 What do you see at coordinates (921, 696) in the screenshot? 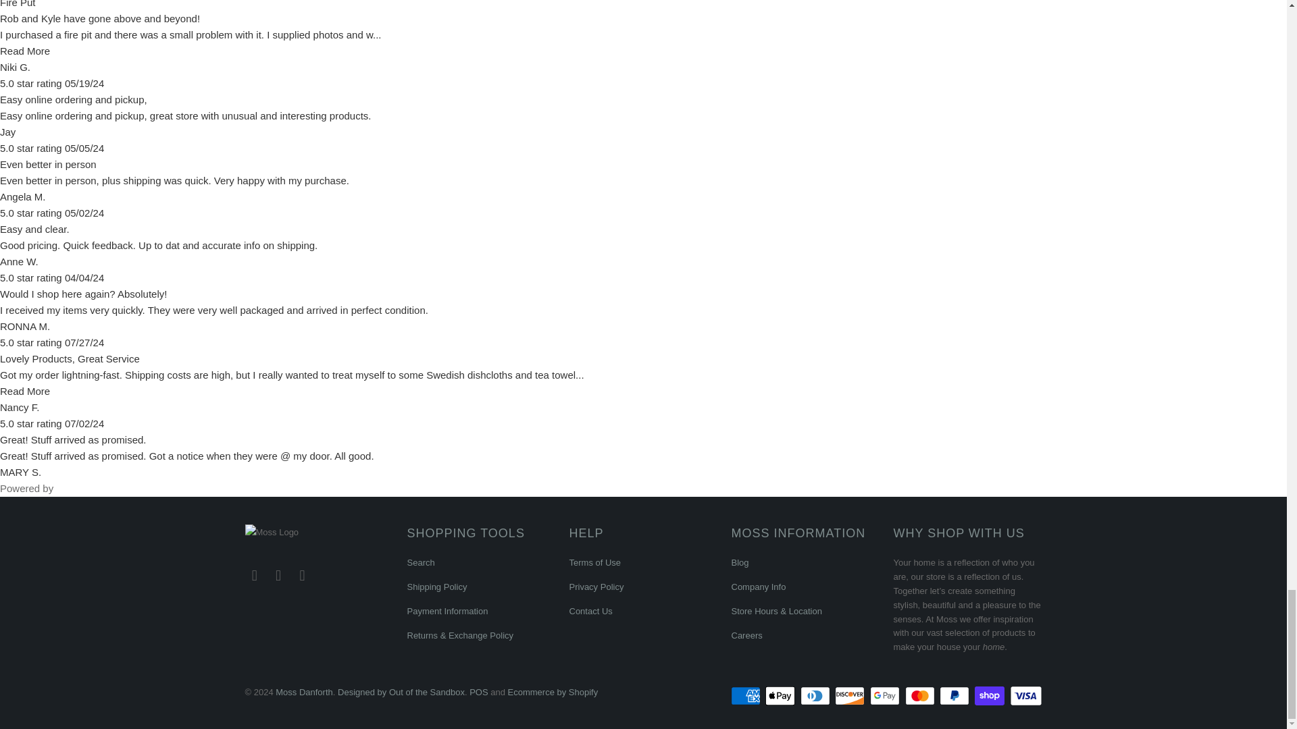
I see `Mastercard` at bounding box center [921, 696].